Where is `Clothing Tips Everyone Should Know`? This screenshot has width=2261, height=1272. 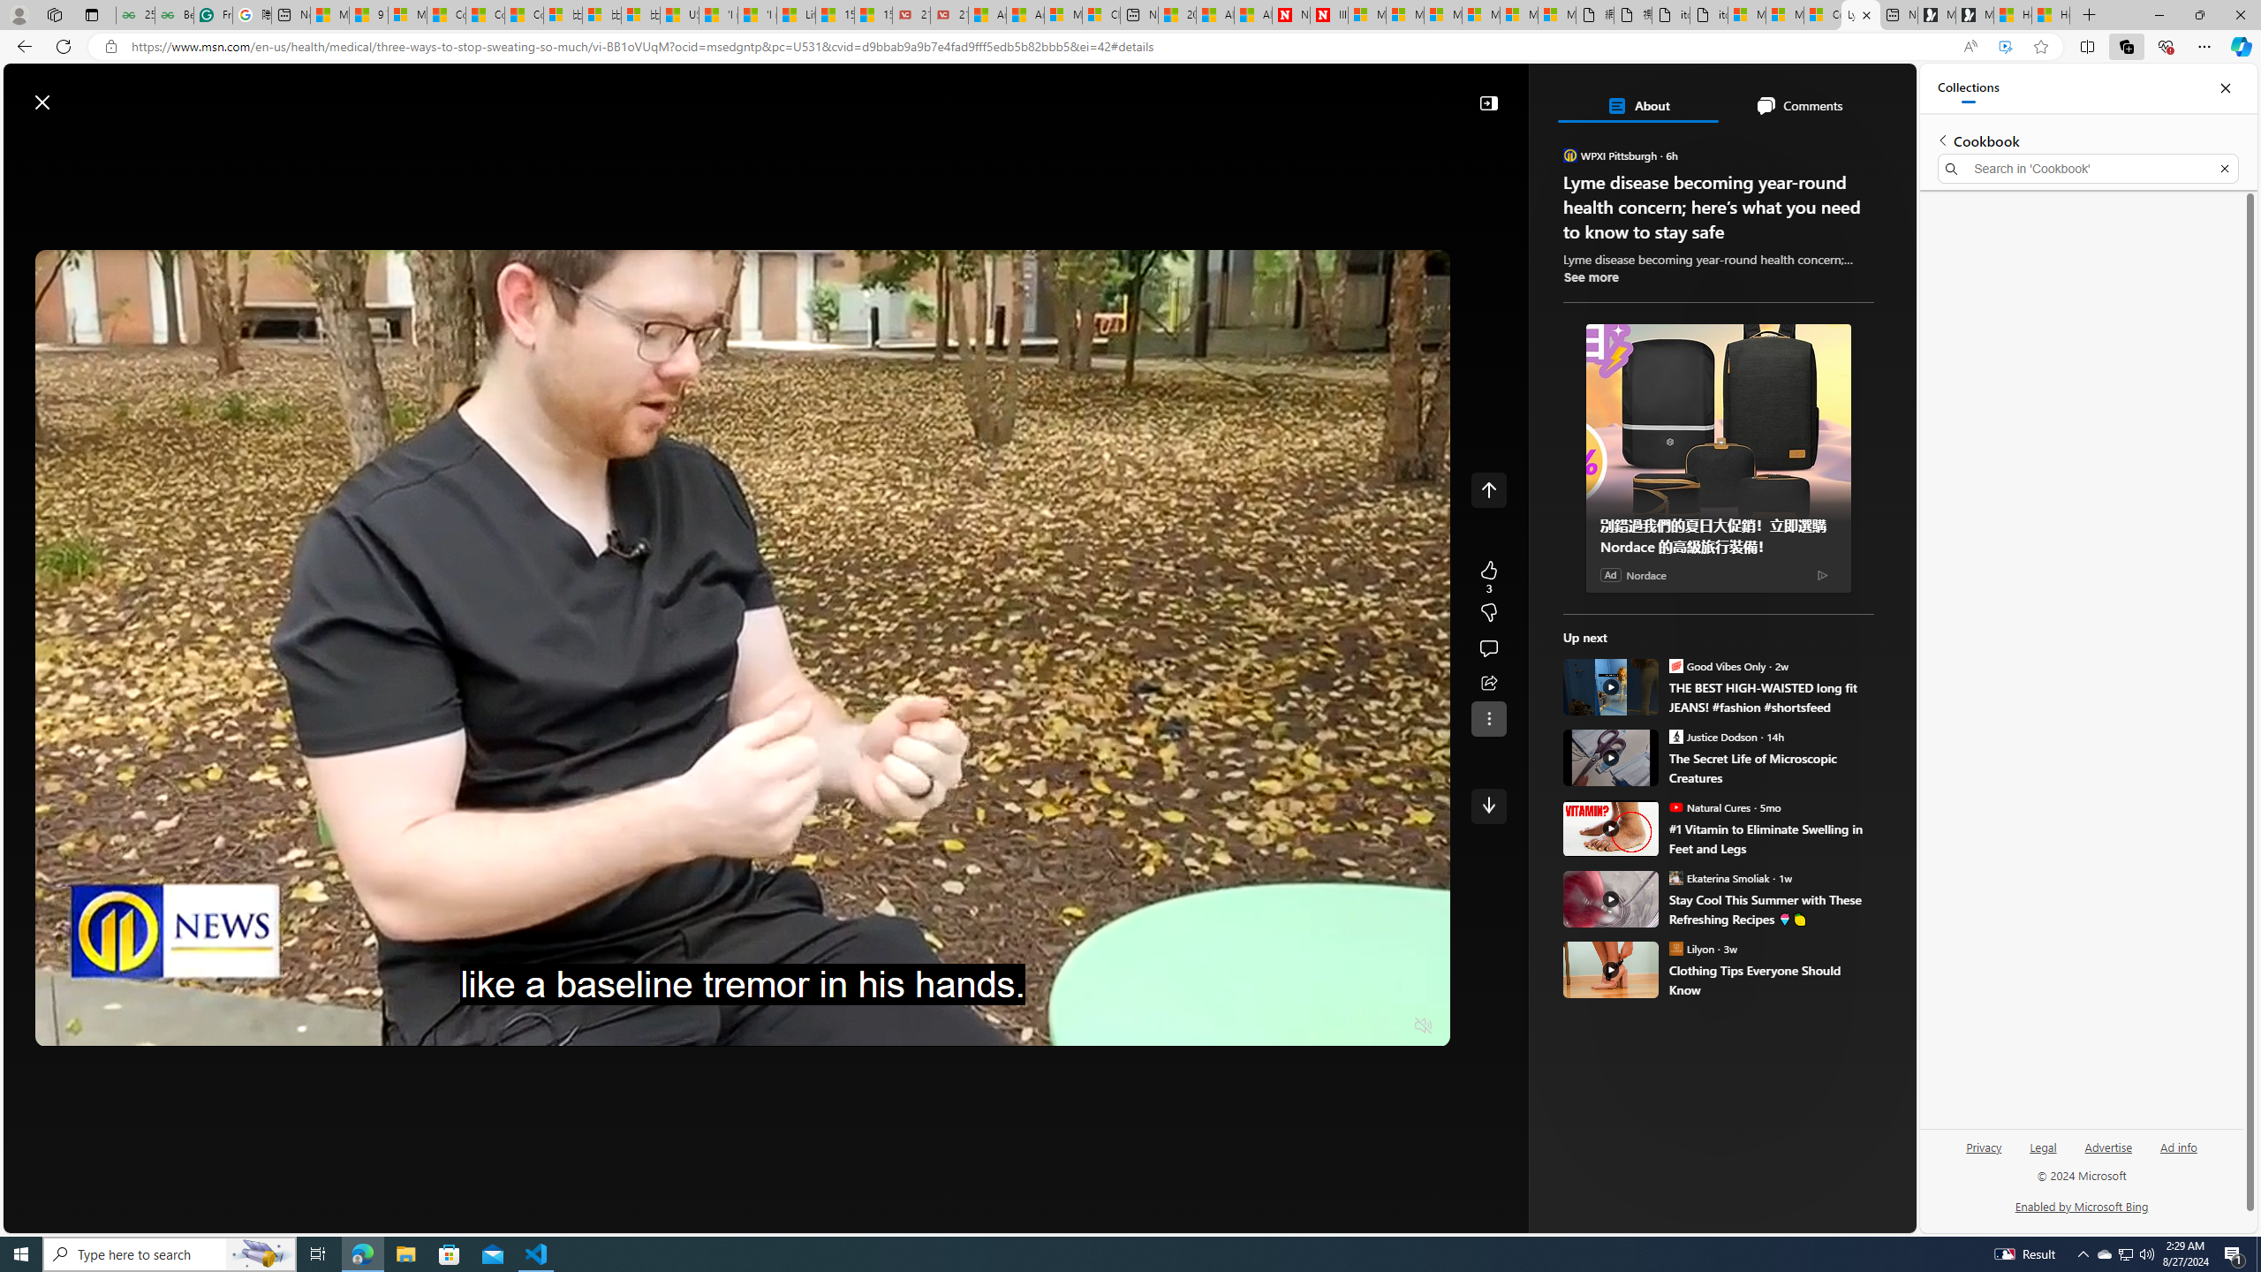 Clothing Tips Everyone Should Know is located at coordinates (1772, 980).